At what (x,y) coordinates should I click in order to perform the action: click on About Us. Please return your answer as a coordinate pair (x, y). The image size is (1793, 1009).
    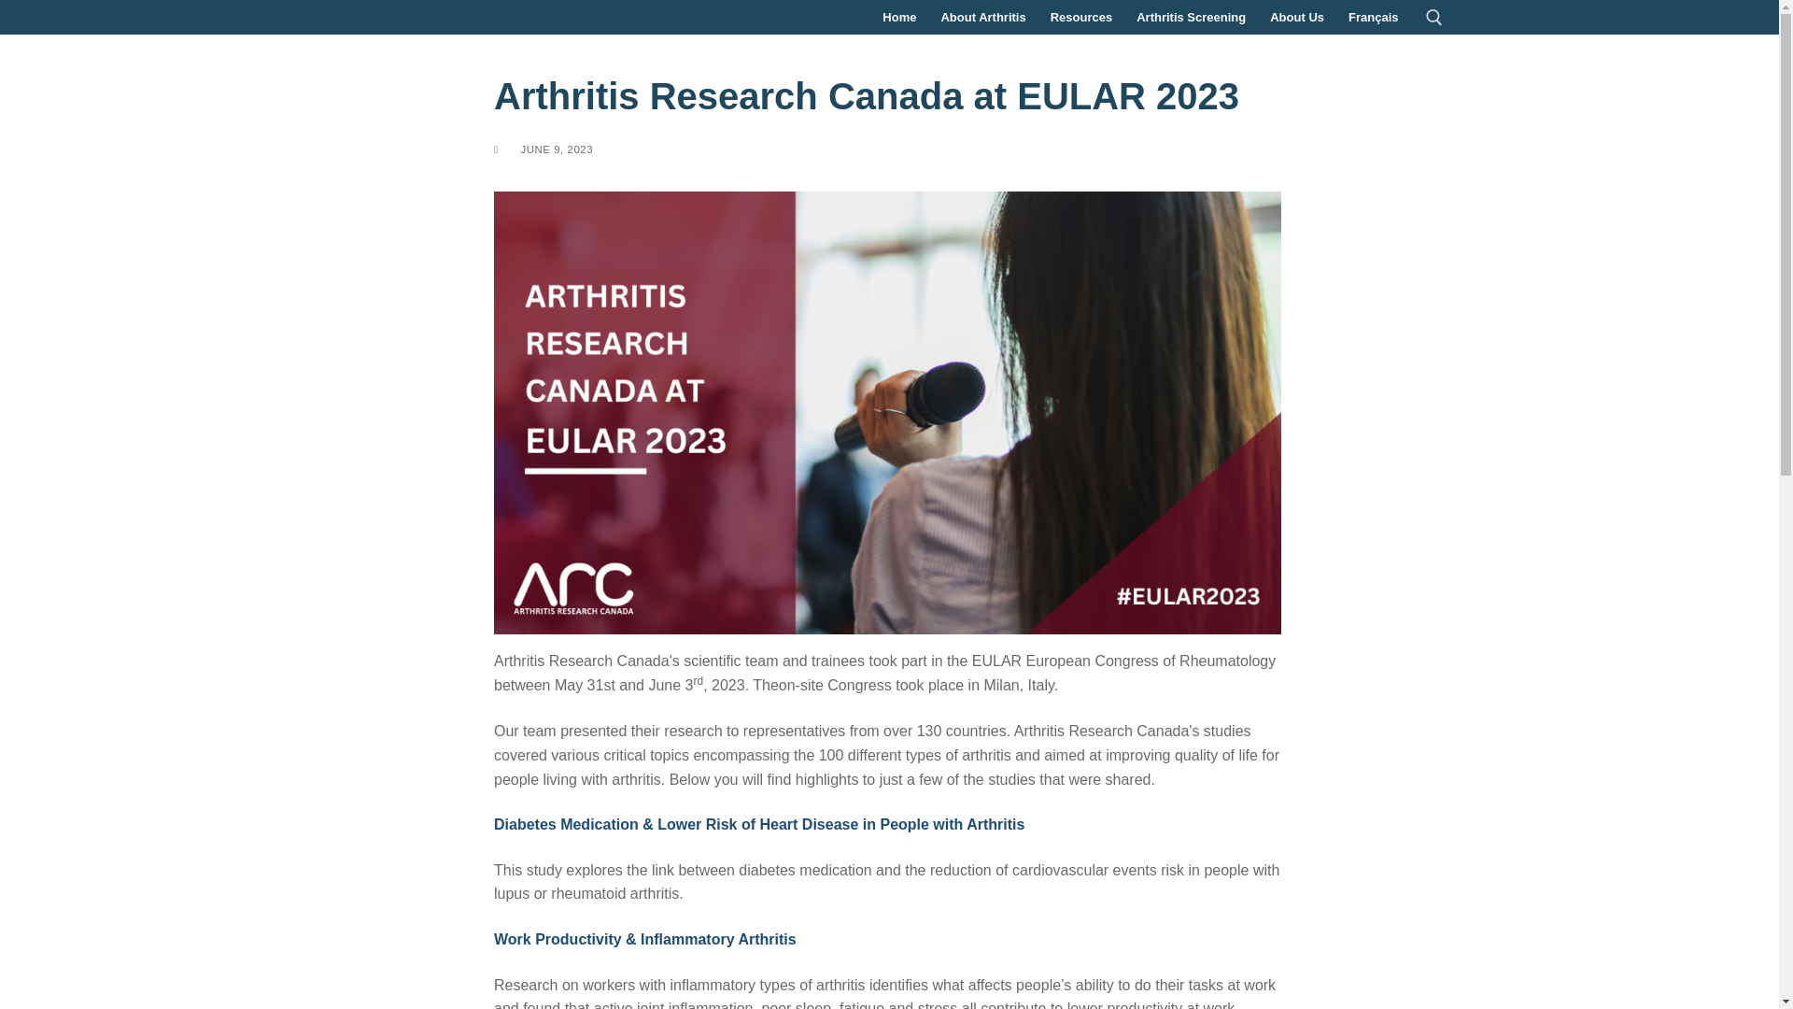
    Looking at the image, I should click on (1296, 17).